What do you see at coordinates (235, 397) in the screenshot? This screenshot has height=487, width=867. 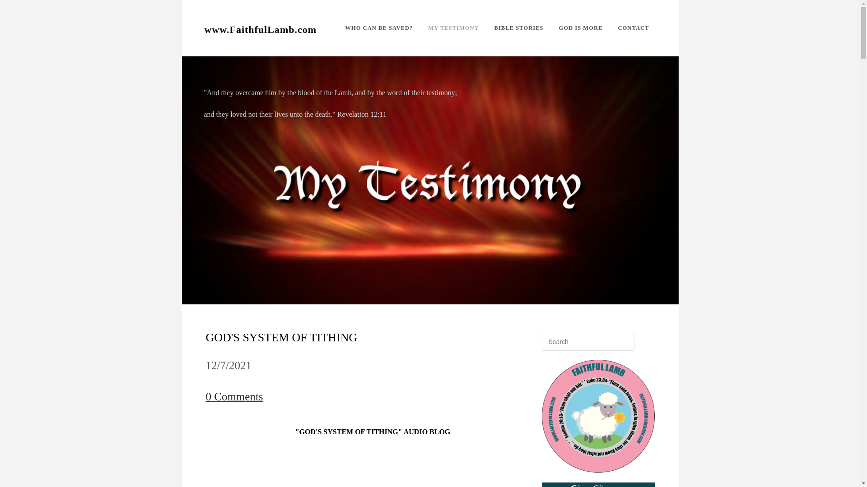 I see `0 Comments` at bounding box center [235, 397].